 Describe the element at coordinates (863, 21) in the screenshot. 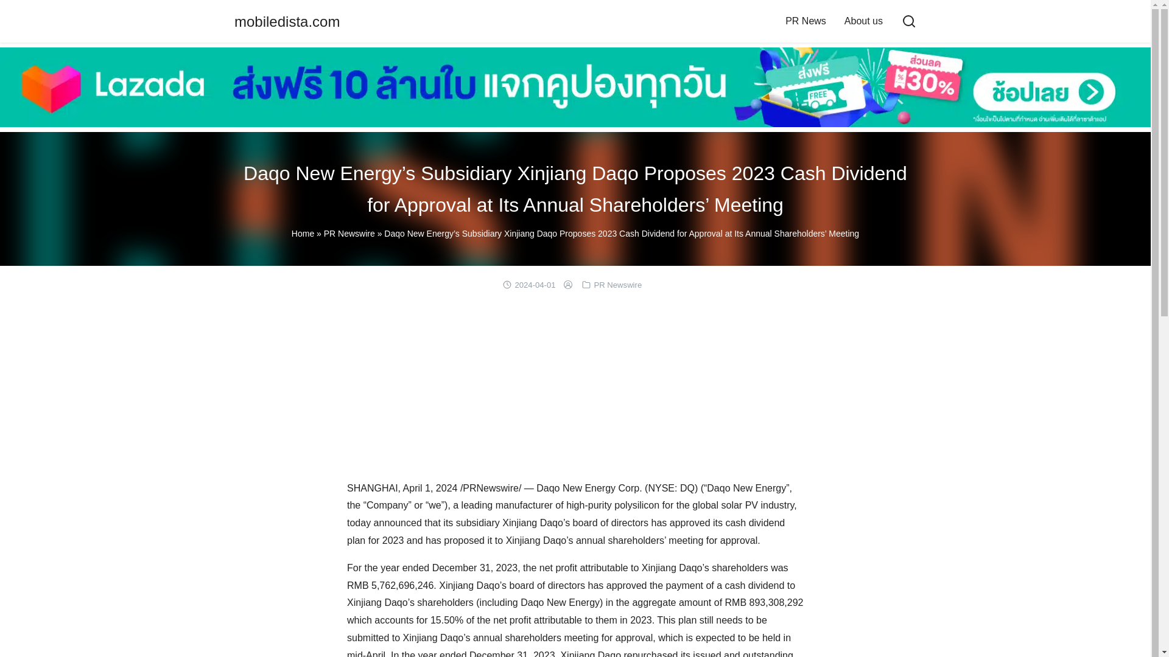

I see `About us` at that location.